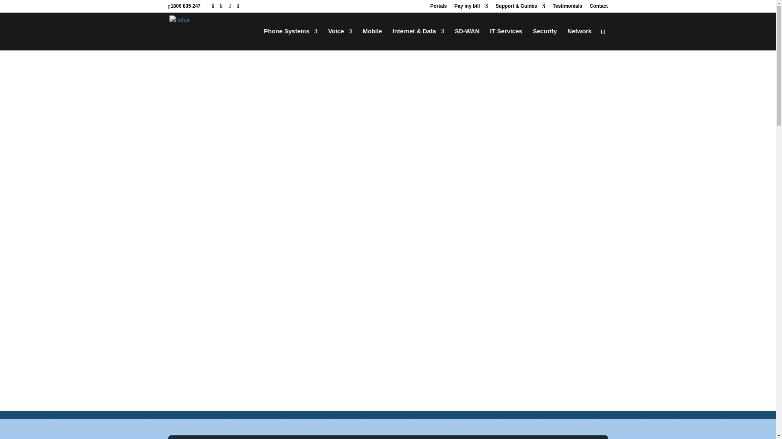 This screenshot has height=439, width=782. I want to click on Testimonials, so click(567, 8).